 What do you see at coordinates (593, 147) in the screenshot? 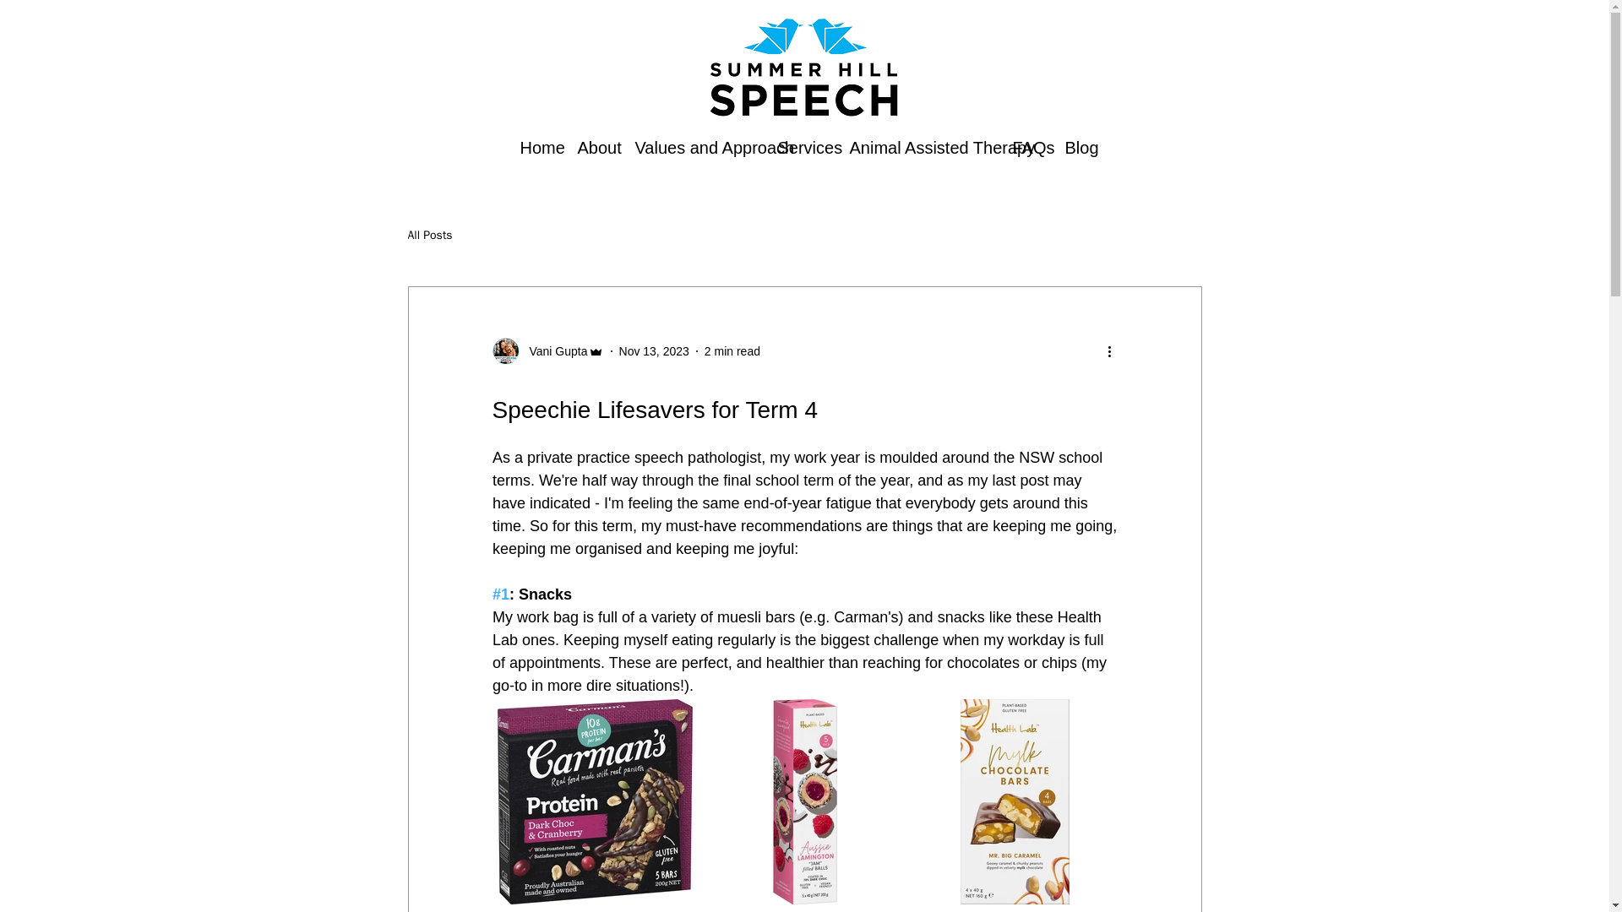
I see `About` at bounding box center [593, 147].